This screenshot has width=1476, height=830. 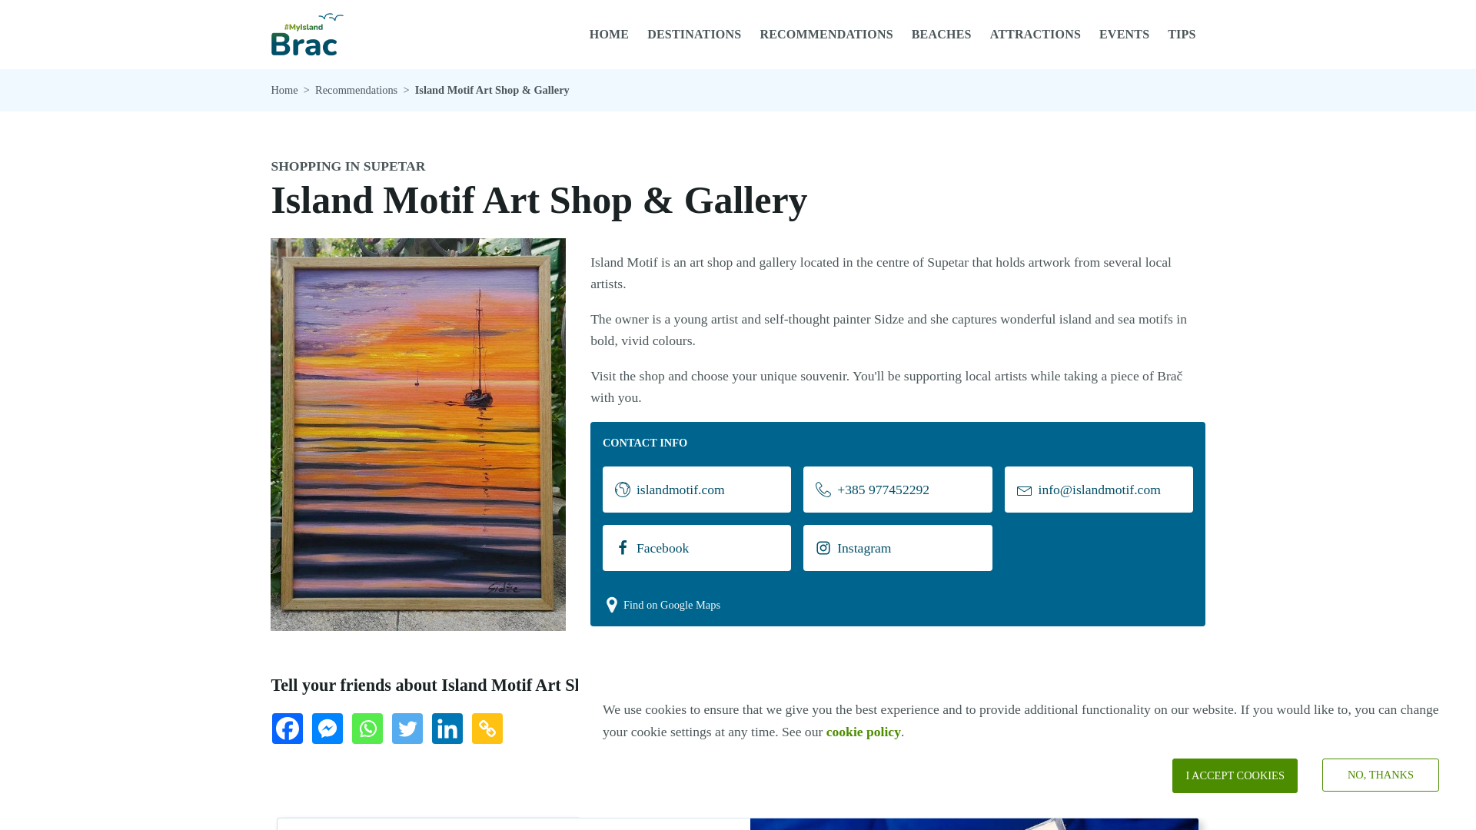 What do you see at coordinates (826, 34) in the screenshot?
I see `RECOMMENDATIONS` at bounding box center [826, 34].